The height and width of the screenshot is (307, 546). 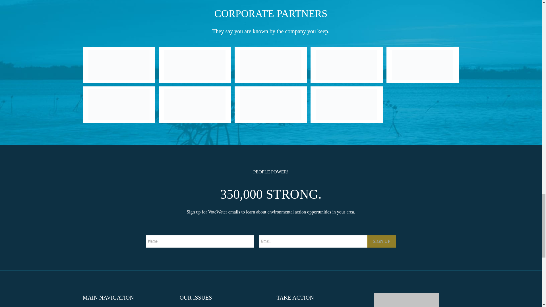 What do you see at coordinates (346, 105) in the screenshot?
I see `corporate-sponsors-dolphin-bar` at bounding box center [346, 105].